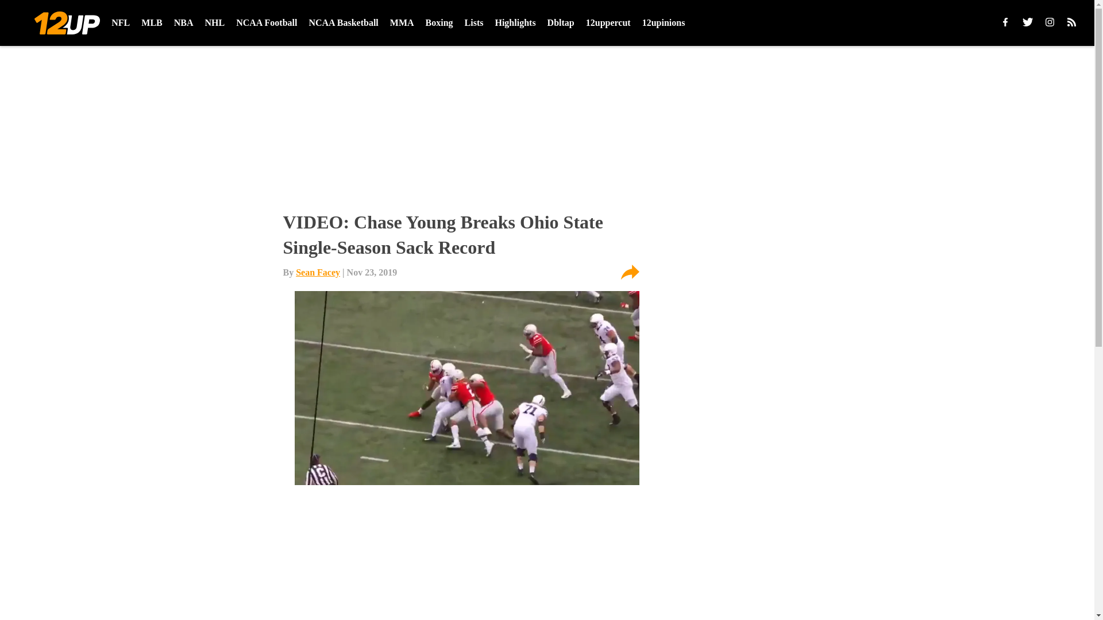 This screenshot has height=620, width=1103. I want to click on NCAA Football, so click(266, 23).